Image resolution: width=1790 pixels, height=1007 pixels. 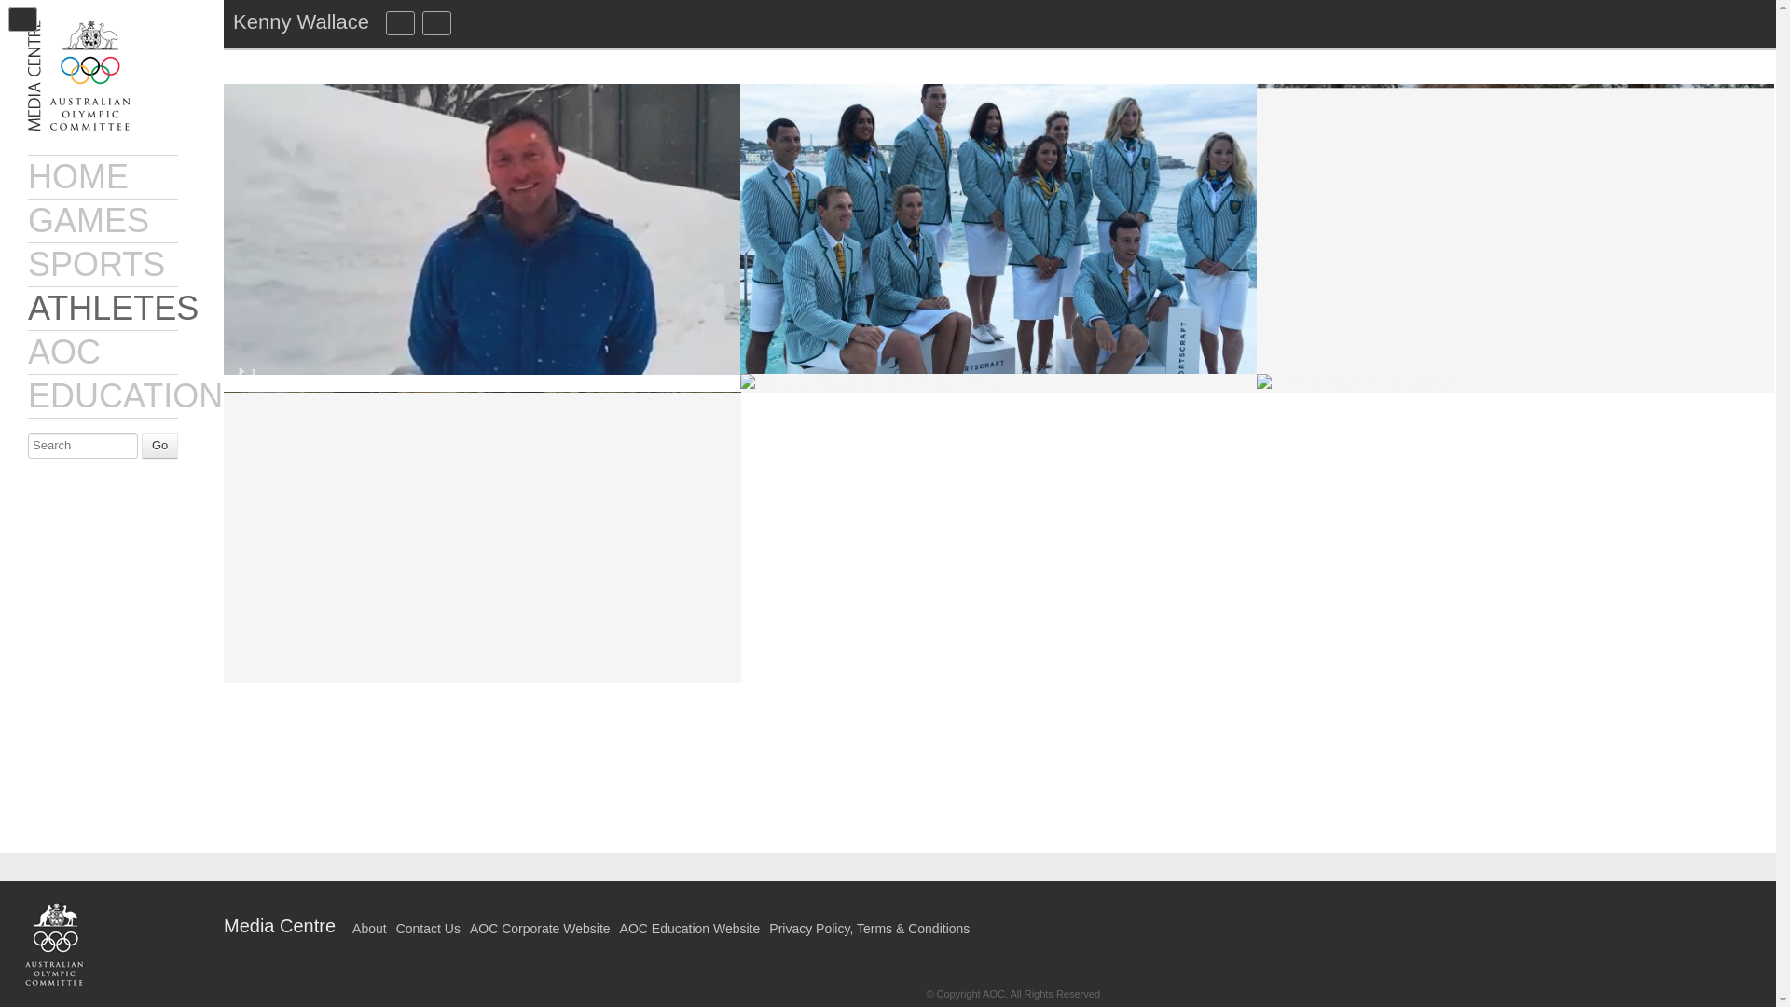 I want to click on ATHLETES, so click(x=114, y=308).